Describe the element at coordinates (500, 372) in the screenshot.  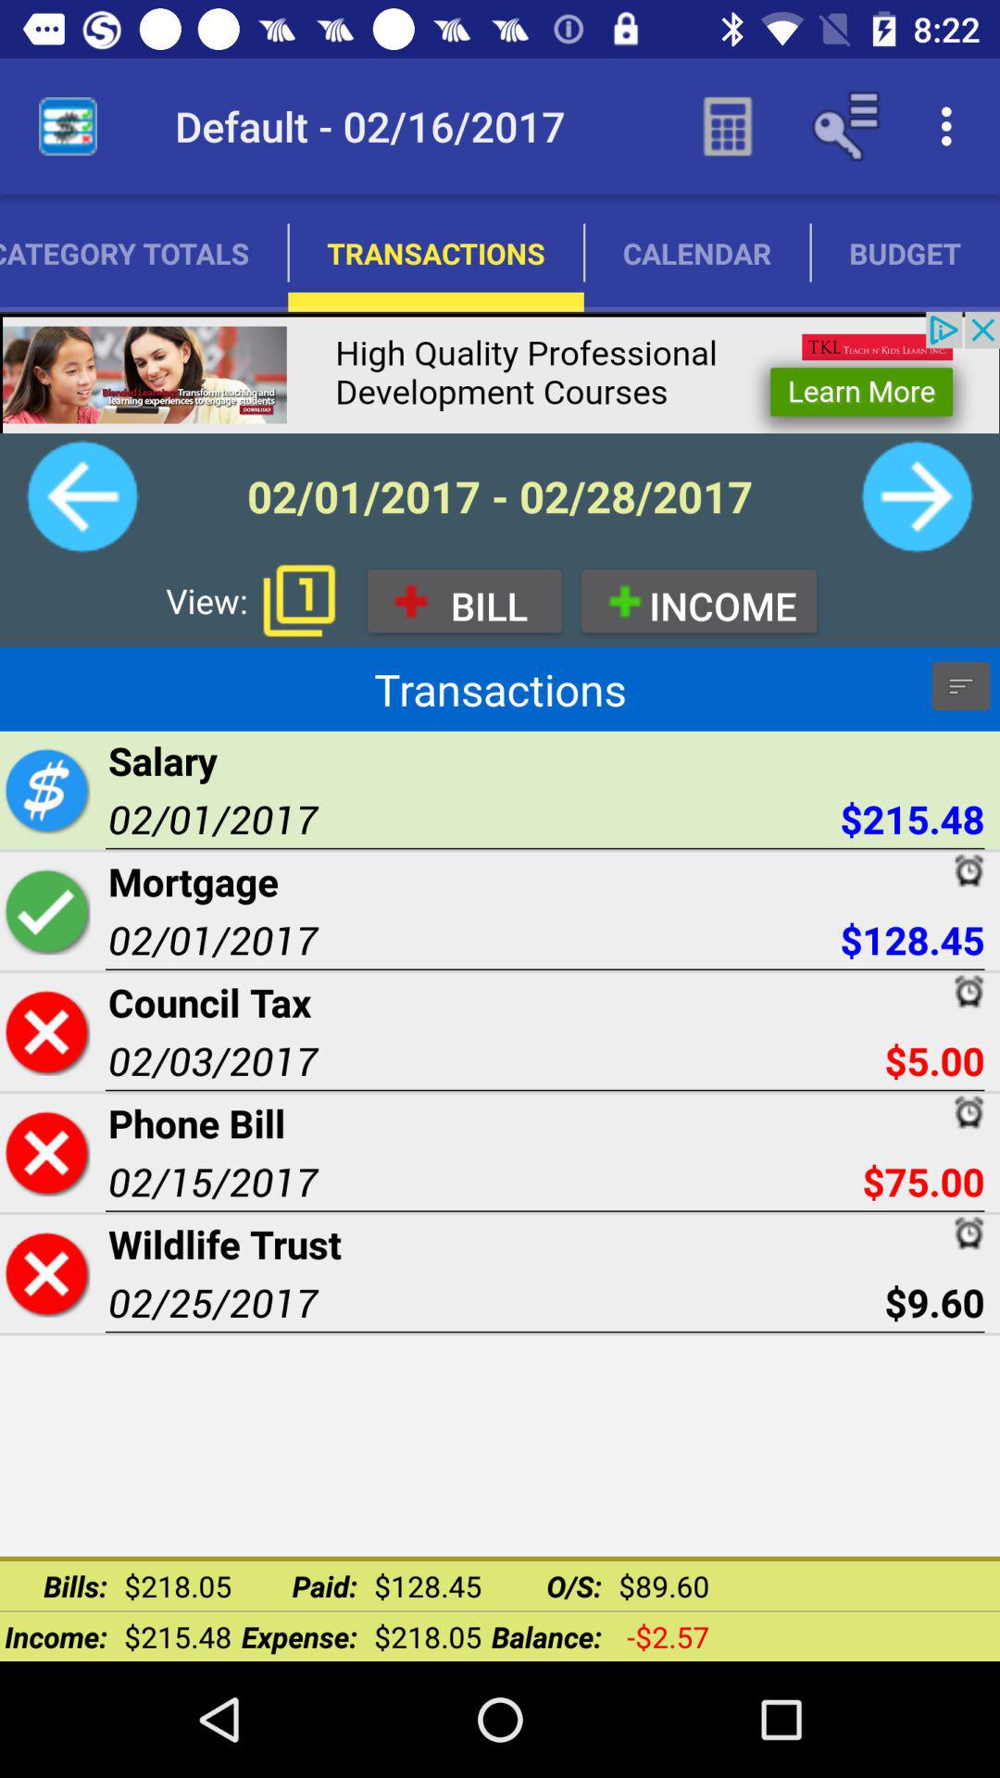
I see `advertisement` at that location.